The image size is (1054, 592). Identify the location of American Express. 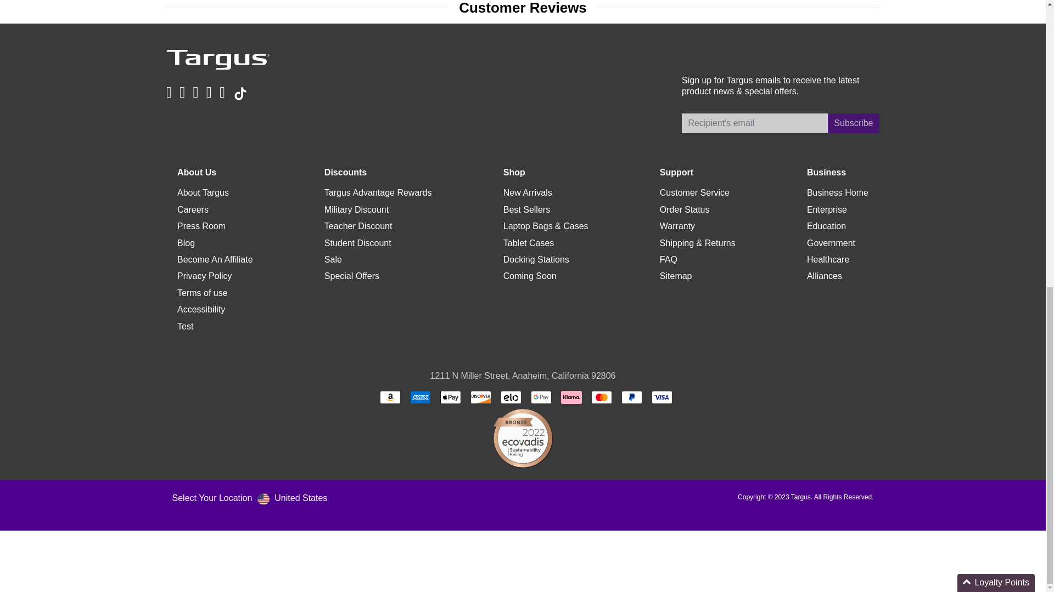
(421, 397).